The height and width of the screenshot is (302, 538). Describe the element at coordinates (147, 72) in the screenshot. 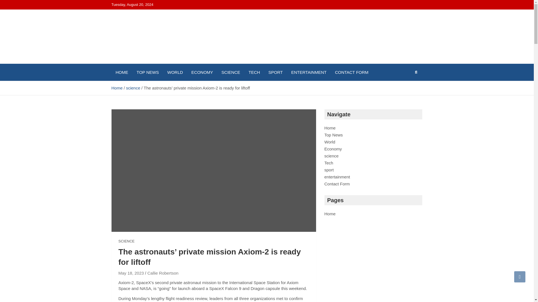

I see `TOP NEWS` at that location.